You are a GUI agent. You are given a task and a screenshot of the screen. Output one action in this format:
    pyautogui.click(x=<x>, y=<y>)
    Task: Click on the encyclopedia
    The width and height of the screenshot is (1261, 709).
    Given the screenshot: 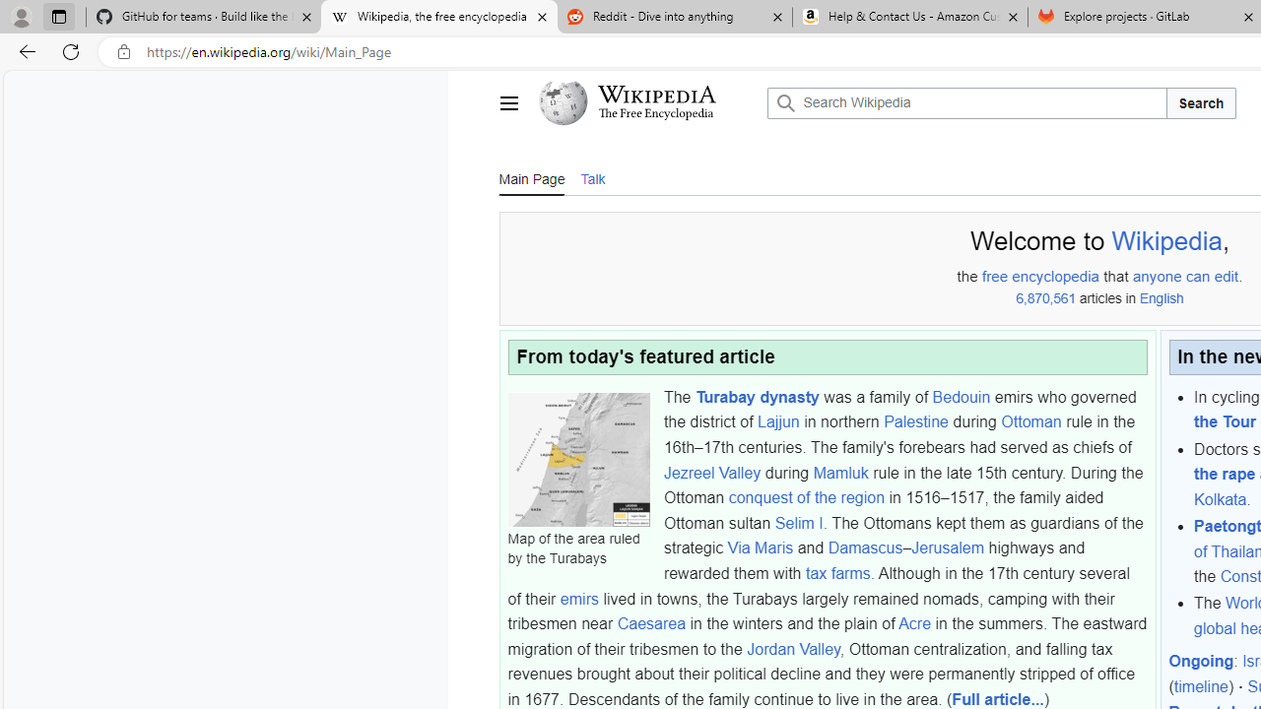 What is the action you would take?
    pyautogui.click(x=1056, y=277)
    